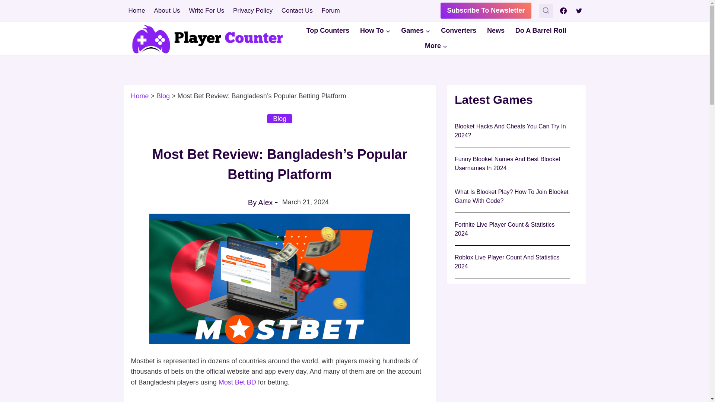 This screenshot has width=715, height=402. What do you see at coordinates (206, 10) in the screenshot?
I see `Write For Us` at bounding box center [206, 10].